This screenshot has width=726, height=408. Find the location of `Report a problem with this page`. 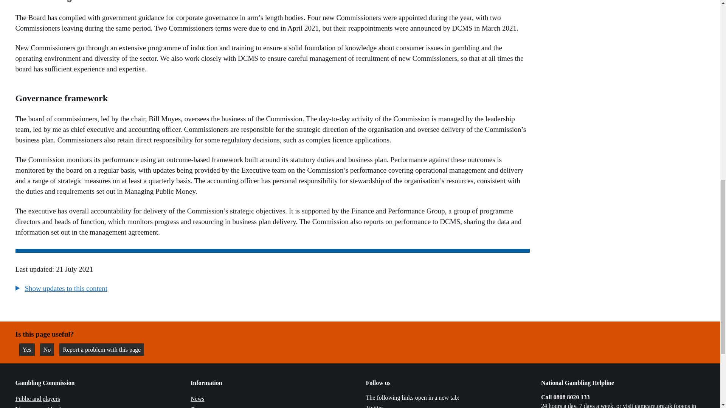

Report a problem with this page is located at coordinates (374, 406).